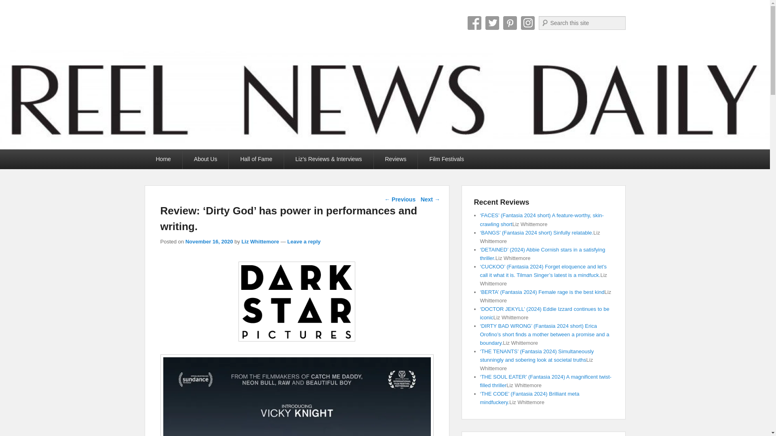  What do you see at coordinates (209, 241) in the screenshot?
I see `November 16, 2020` at bounding box center [209, 241].